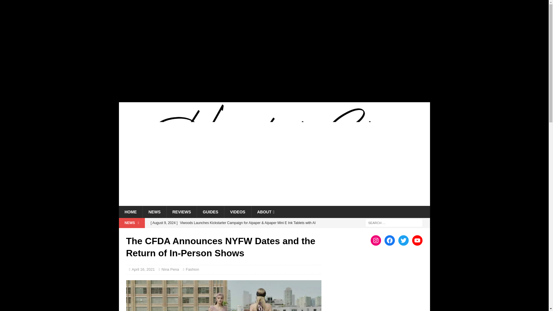  What do you see at coordinates (181, 212) in the screenshot?
I see `REVIEWS` at bounding box center [181, 212].